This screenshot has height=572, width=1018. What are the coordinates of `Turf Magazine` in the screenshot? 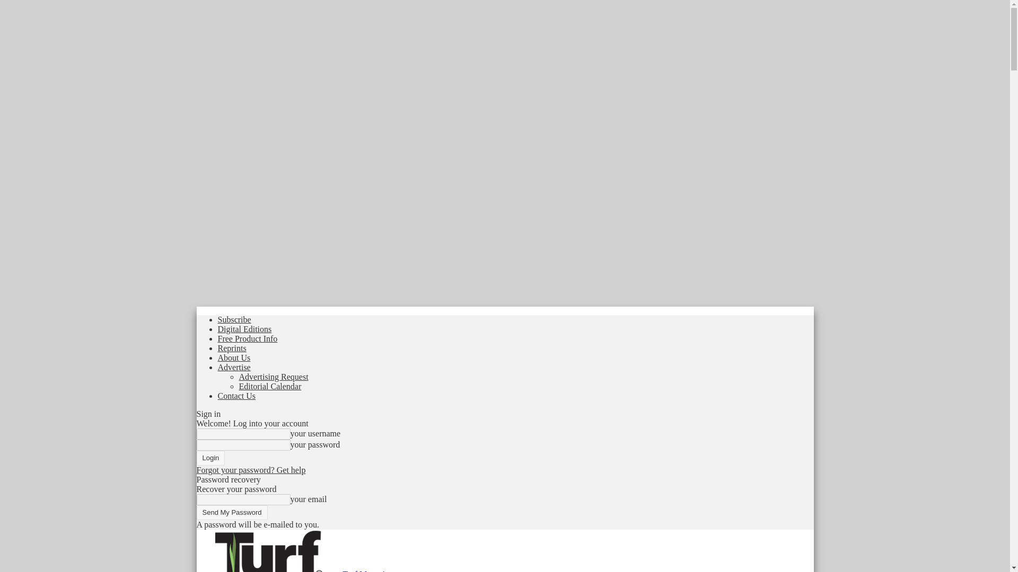 It's located at (268, 551).